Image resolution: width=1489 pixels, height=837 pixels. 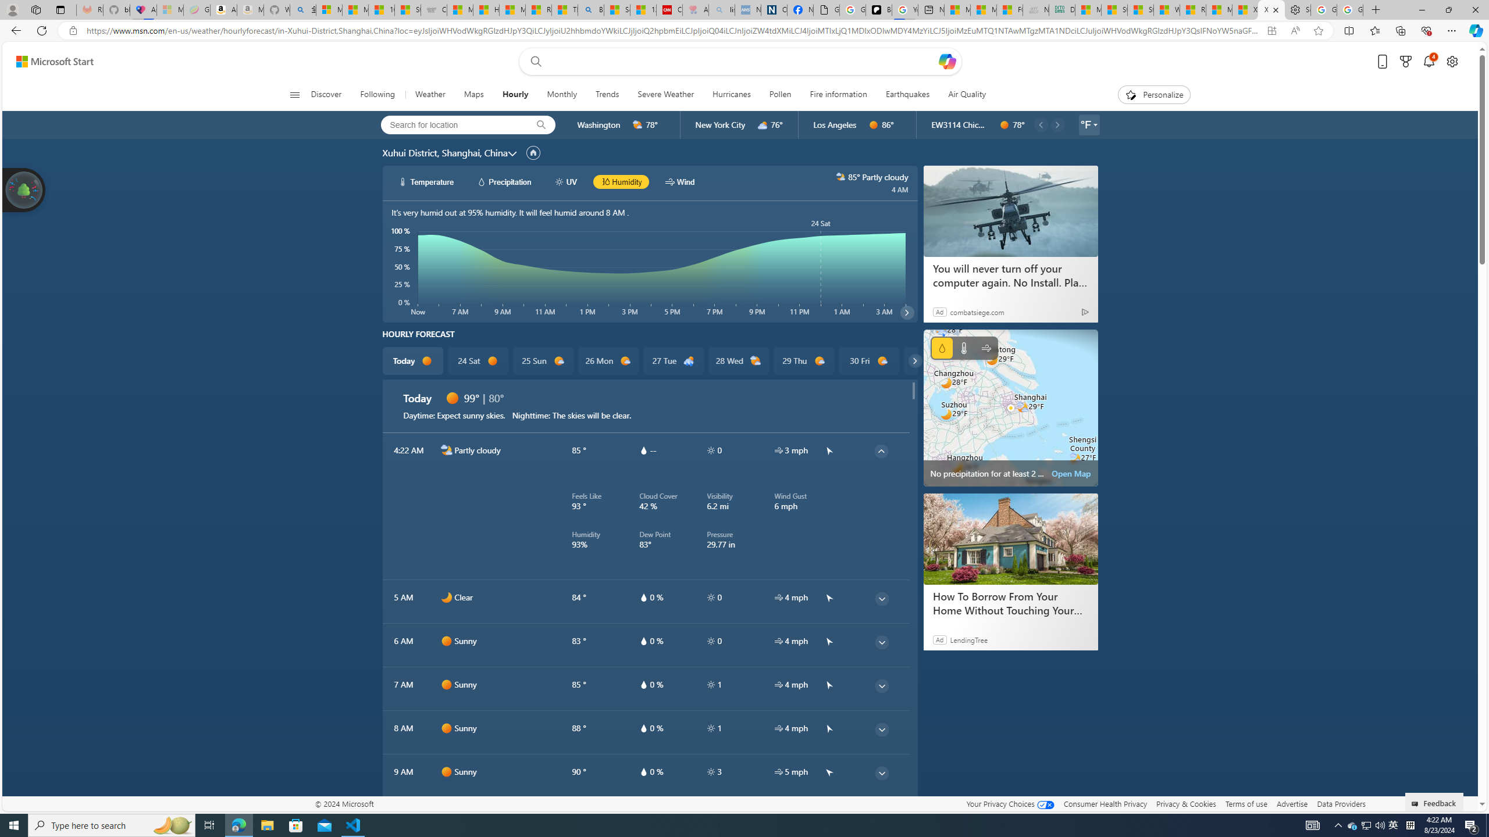 What do you see at coordinates (451, 124) in the screenshot?
I see `Search for location` at bounding box center [451, 124].